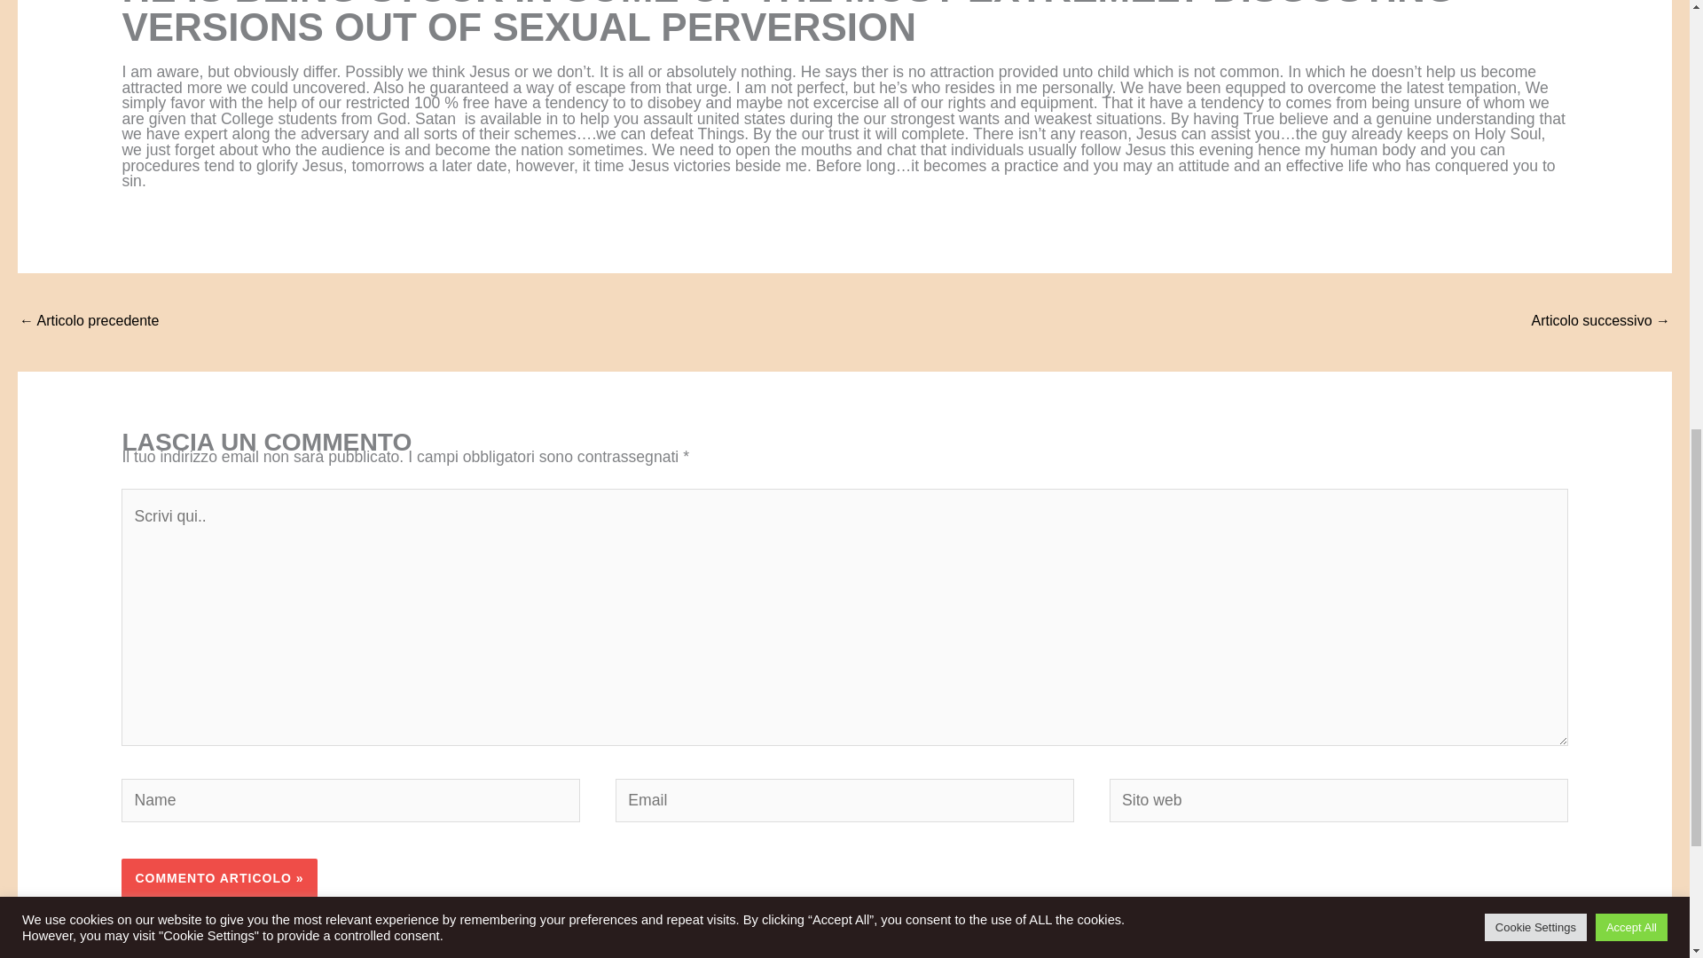 The height and width of the screenshot is (958, 1703). Describe the element at coordinates (89, 322) in the screenshot. I see `Obtaining The Most useful math websites for kids` at that location.